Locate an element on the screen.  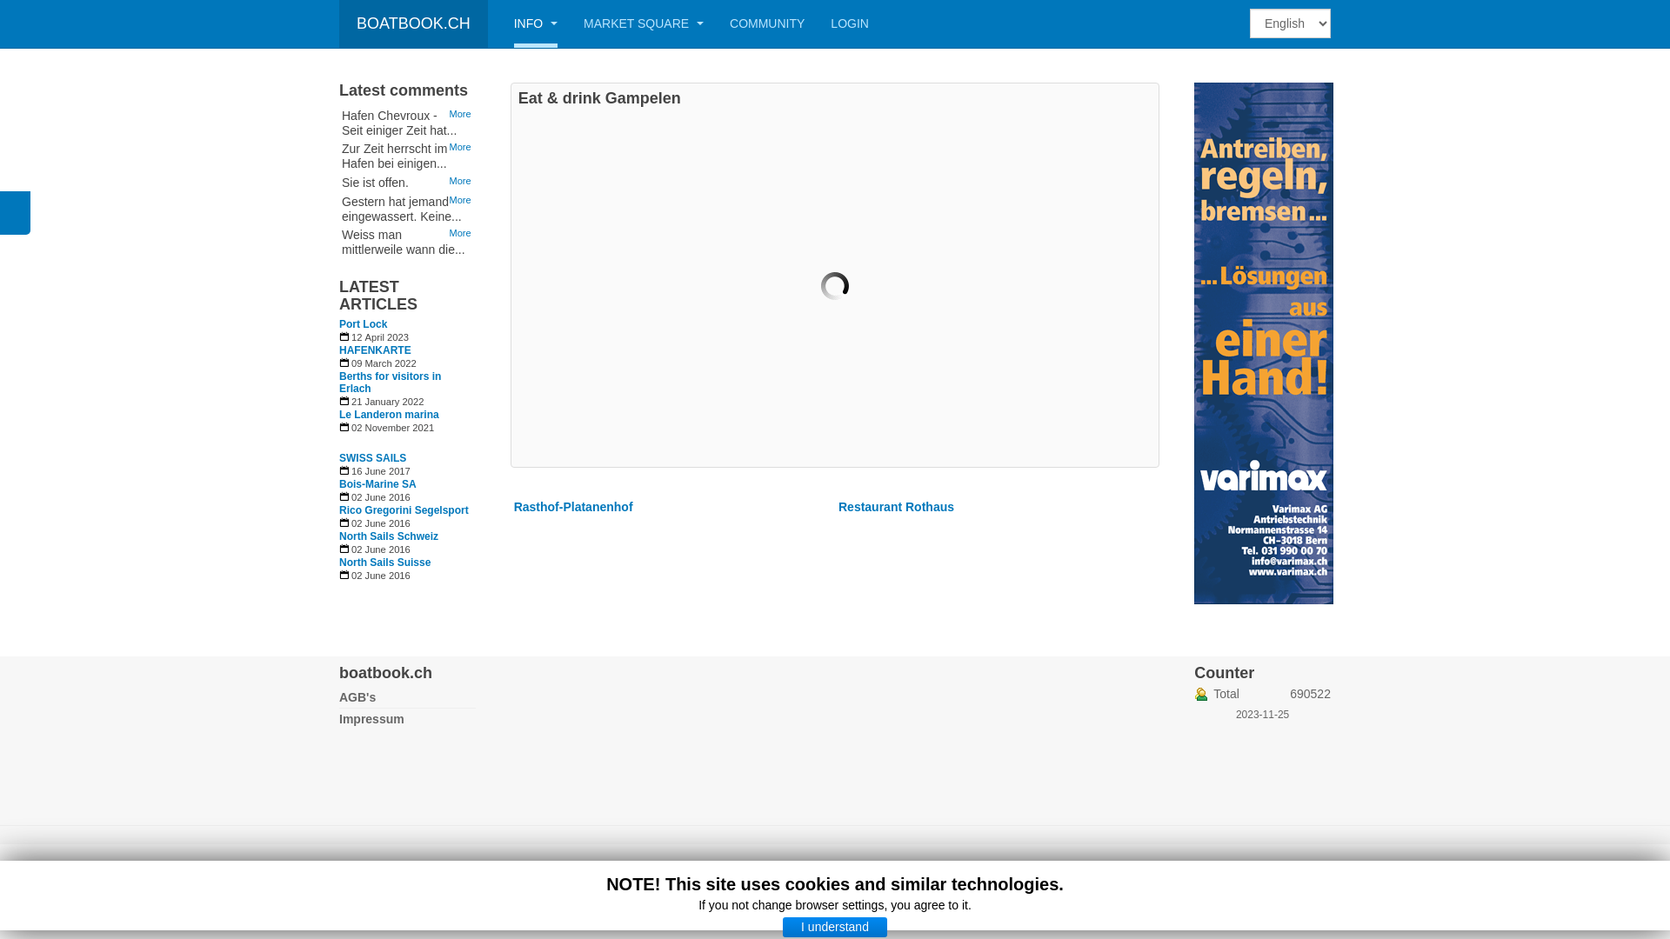
Port Lock is located at coordinates (407, 324).